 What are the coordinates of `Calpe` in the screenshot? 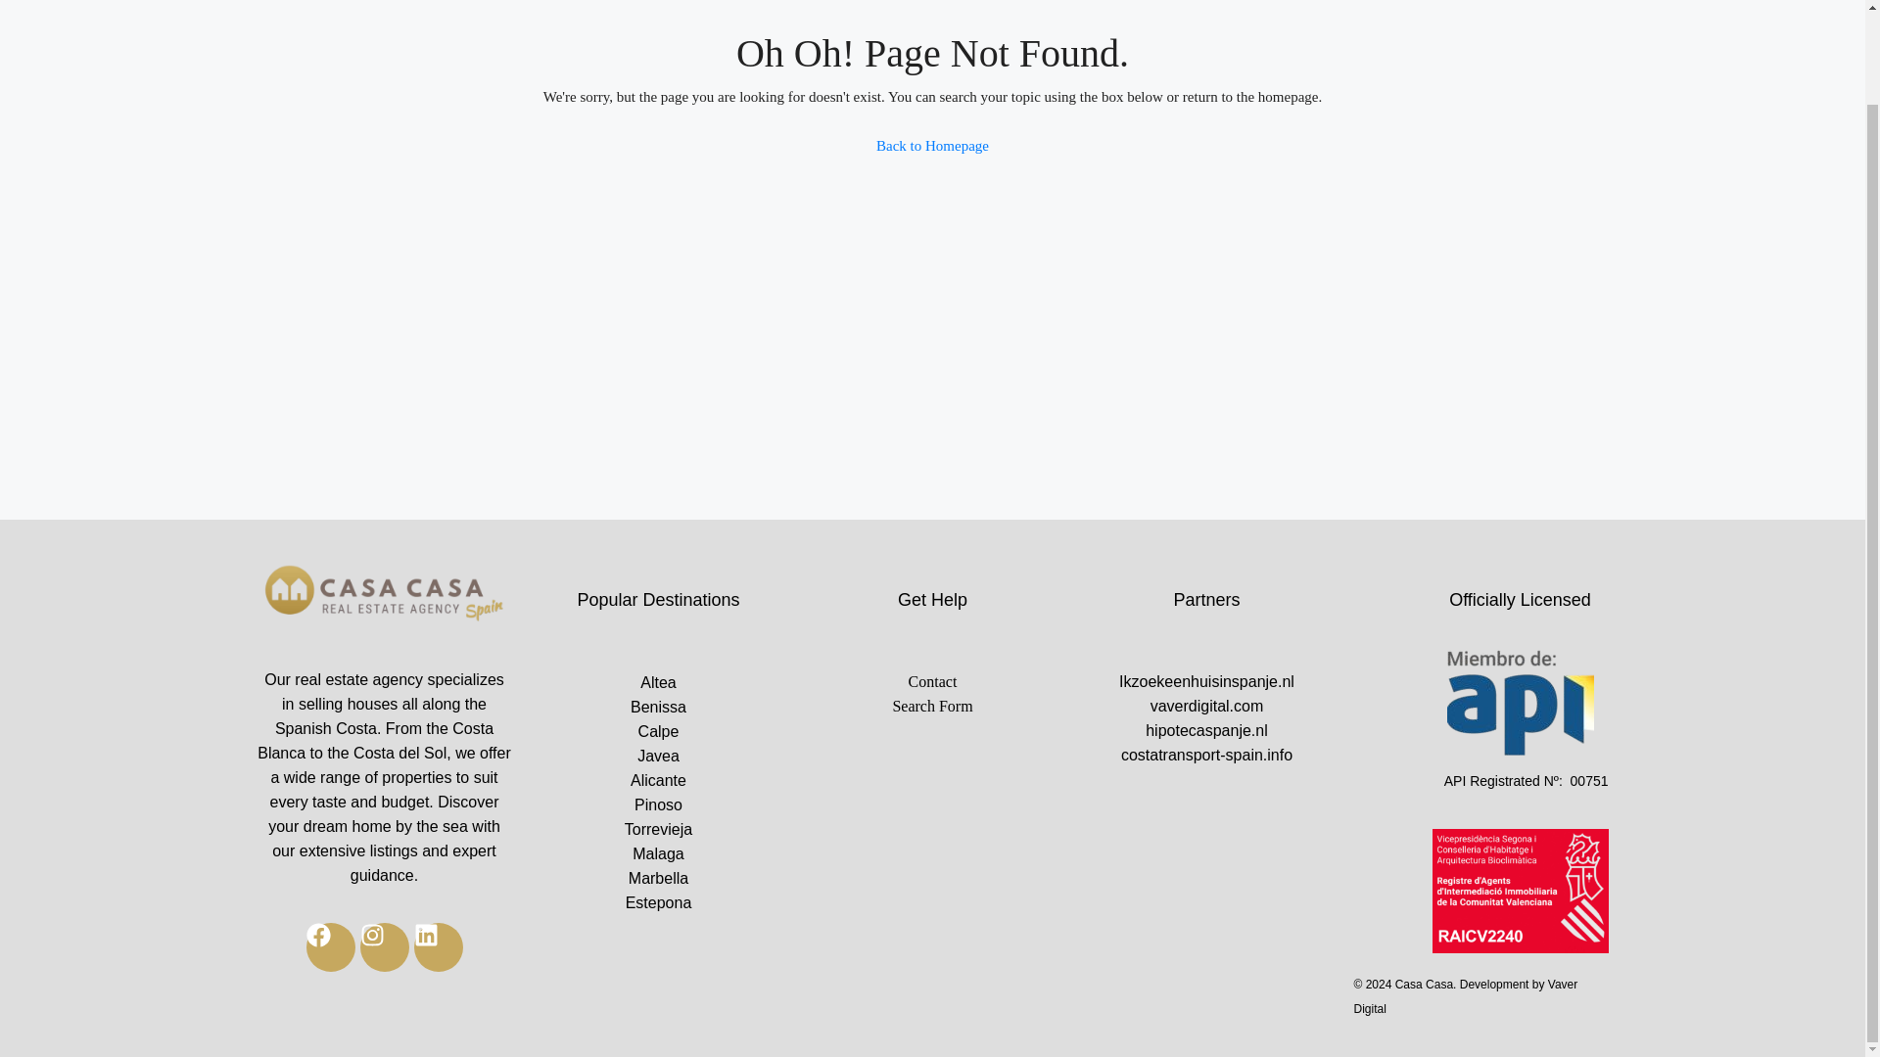 It's located at (658, 732).